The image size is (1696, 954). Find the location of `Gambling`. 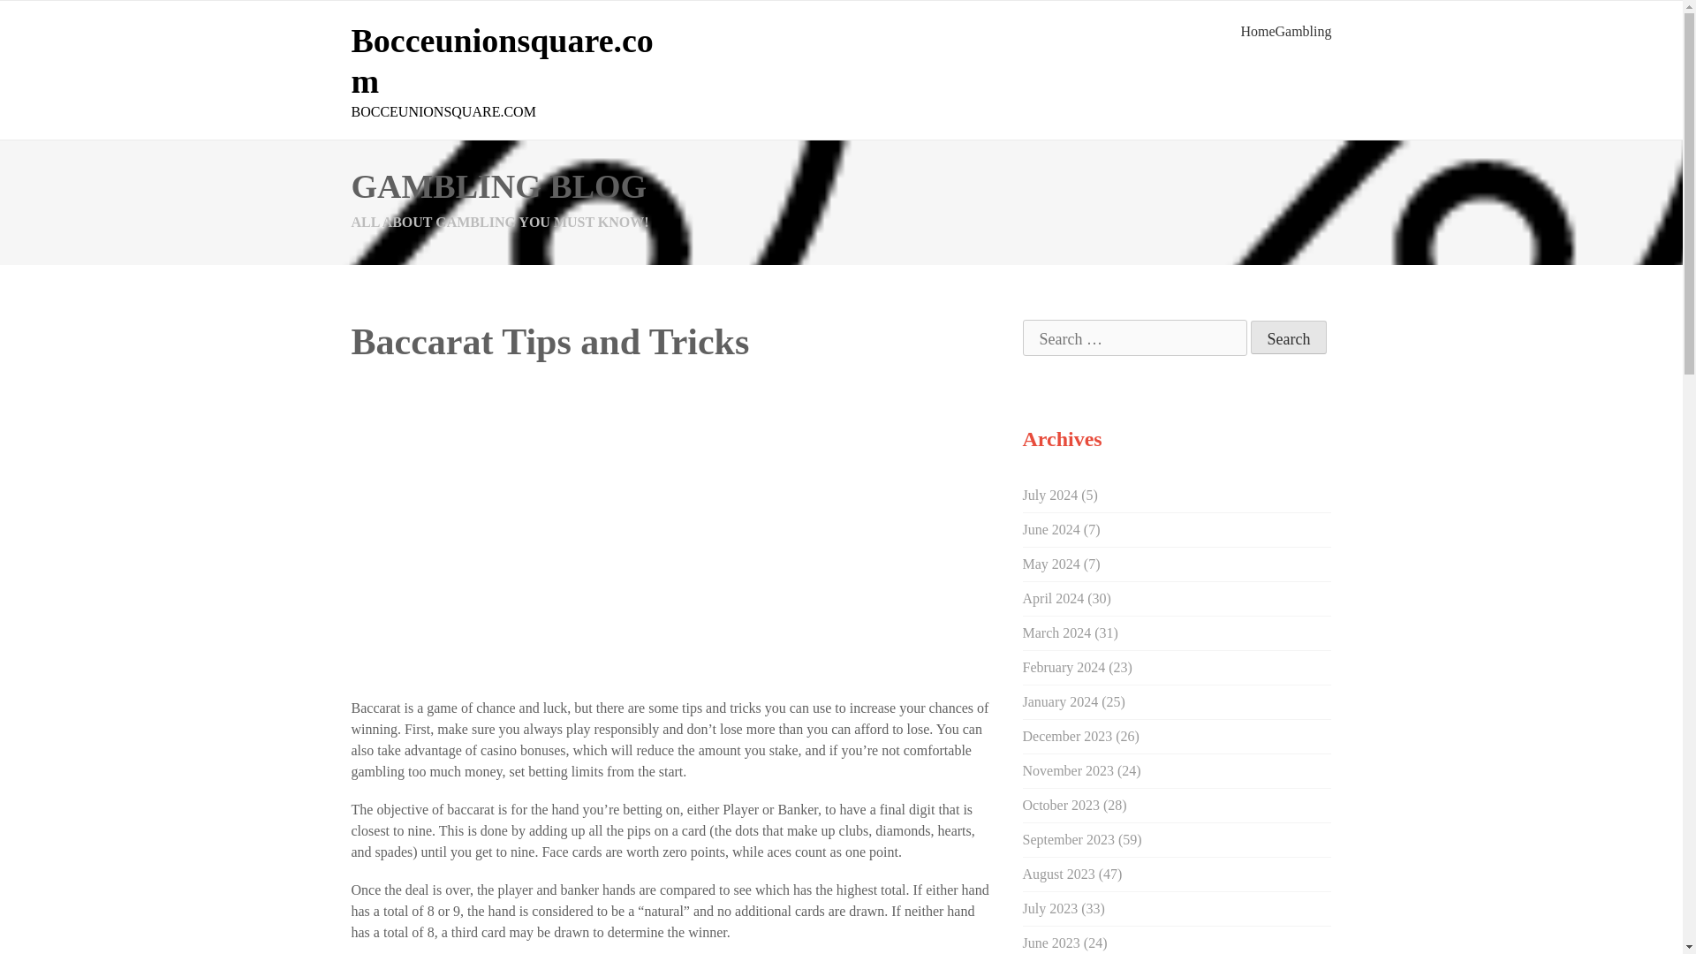

Gambling is located at coordinates (1303, 31).